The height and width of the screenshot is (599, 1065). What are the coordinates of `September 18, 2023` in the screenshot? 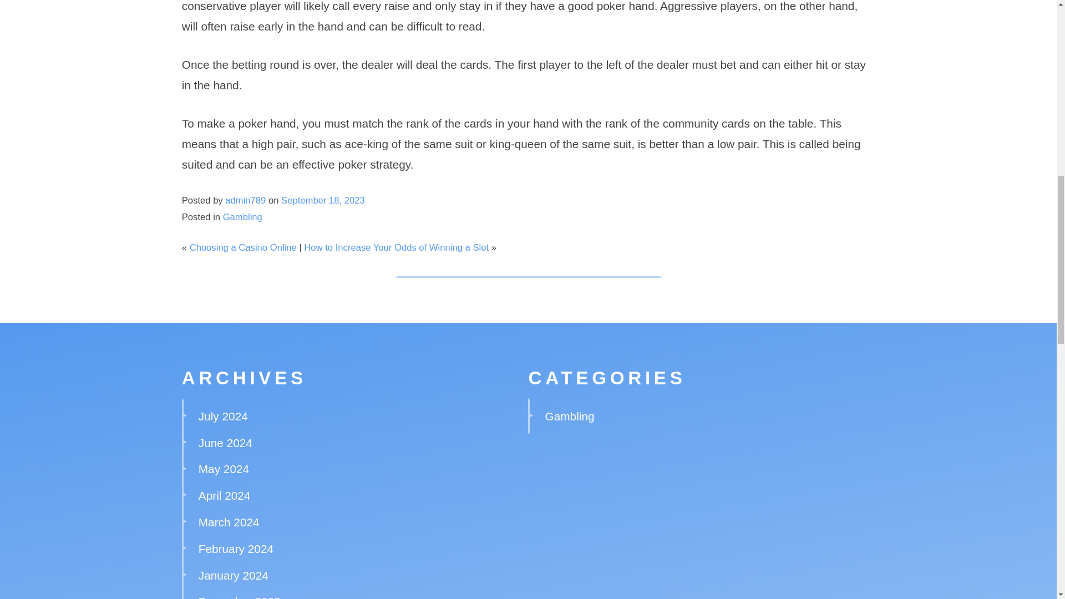 It's located at (323, 201).